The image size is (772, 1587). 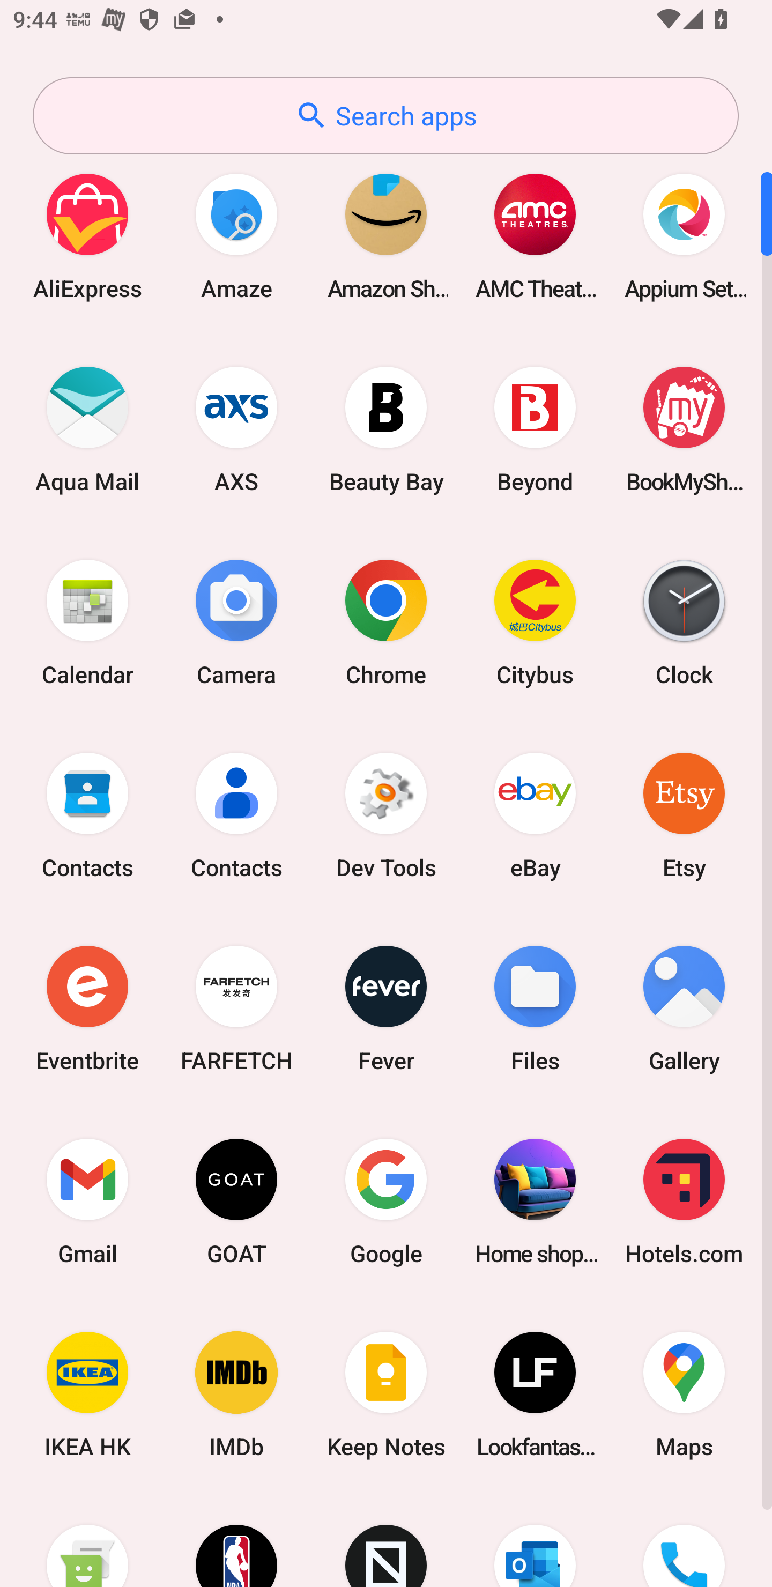 What do you see at coordinates (236, 236) in the screenshot?
I see `Amaze` at bounding box center [236, 236].